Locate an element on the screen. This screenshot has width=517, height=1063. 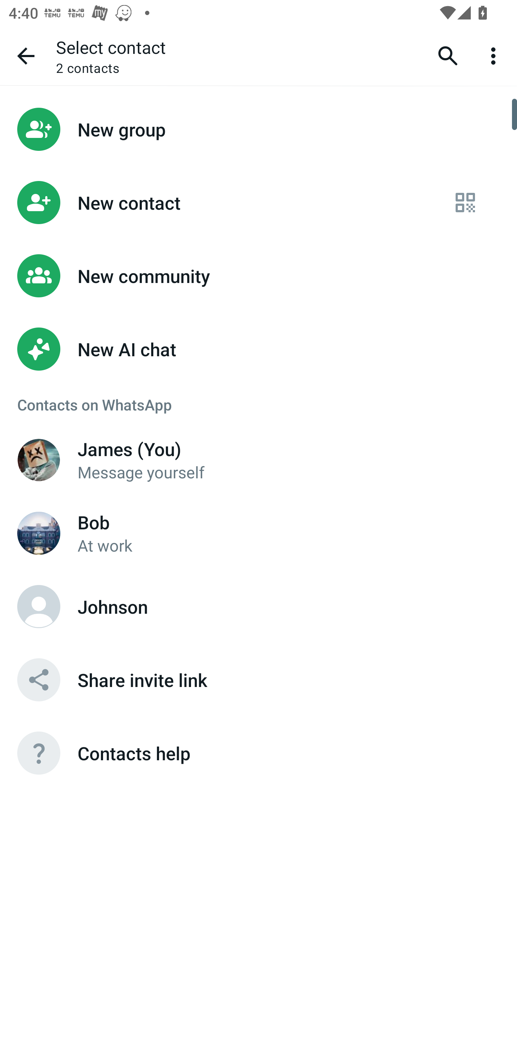
Search is located at coordinates (448, 55).